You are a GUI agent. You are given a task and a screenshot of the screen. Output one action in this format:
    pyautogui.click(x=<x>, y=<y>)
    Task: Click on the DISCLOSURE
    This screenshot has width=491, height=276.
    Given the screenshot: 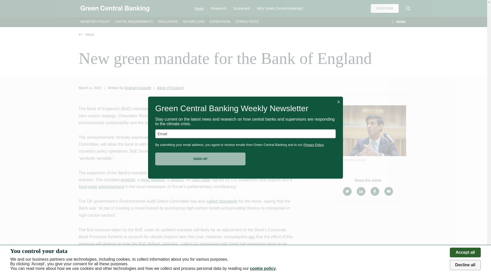 What is the action you would take?
    pyautogui.click(x=168, y=21)
    